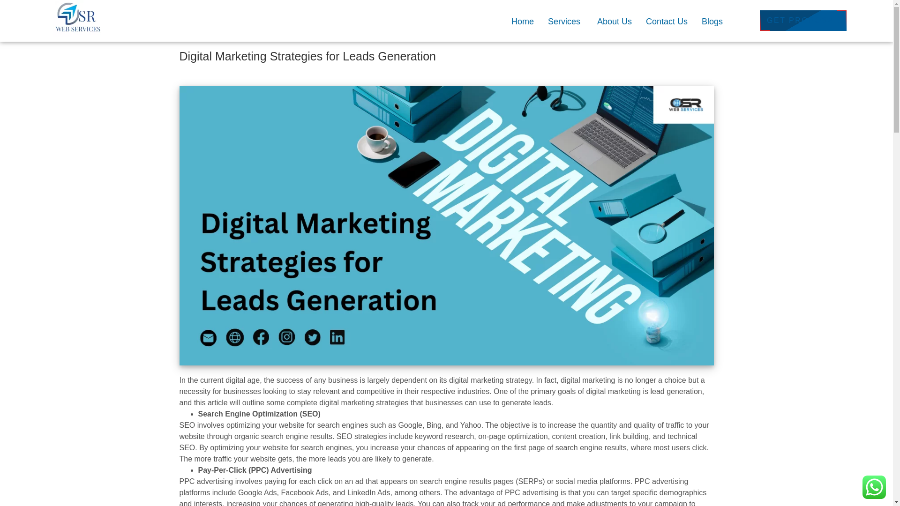 The height and width of the screenshot is (506, 900). I want to click on GET PROPOSAL, so click(803, 20).